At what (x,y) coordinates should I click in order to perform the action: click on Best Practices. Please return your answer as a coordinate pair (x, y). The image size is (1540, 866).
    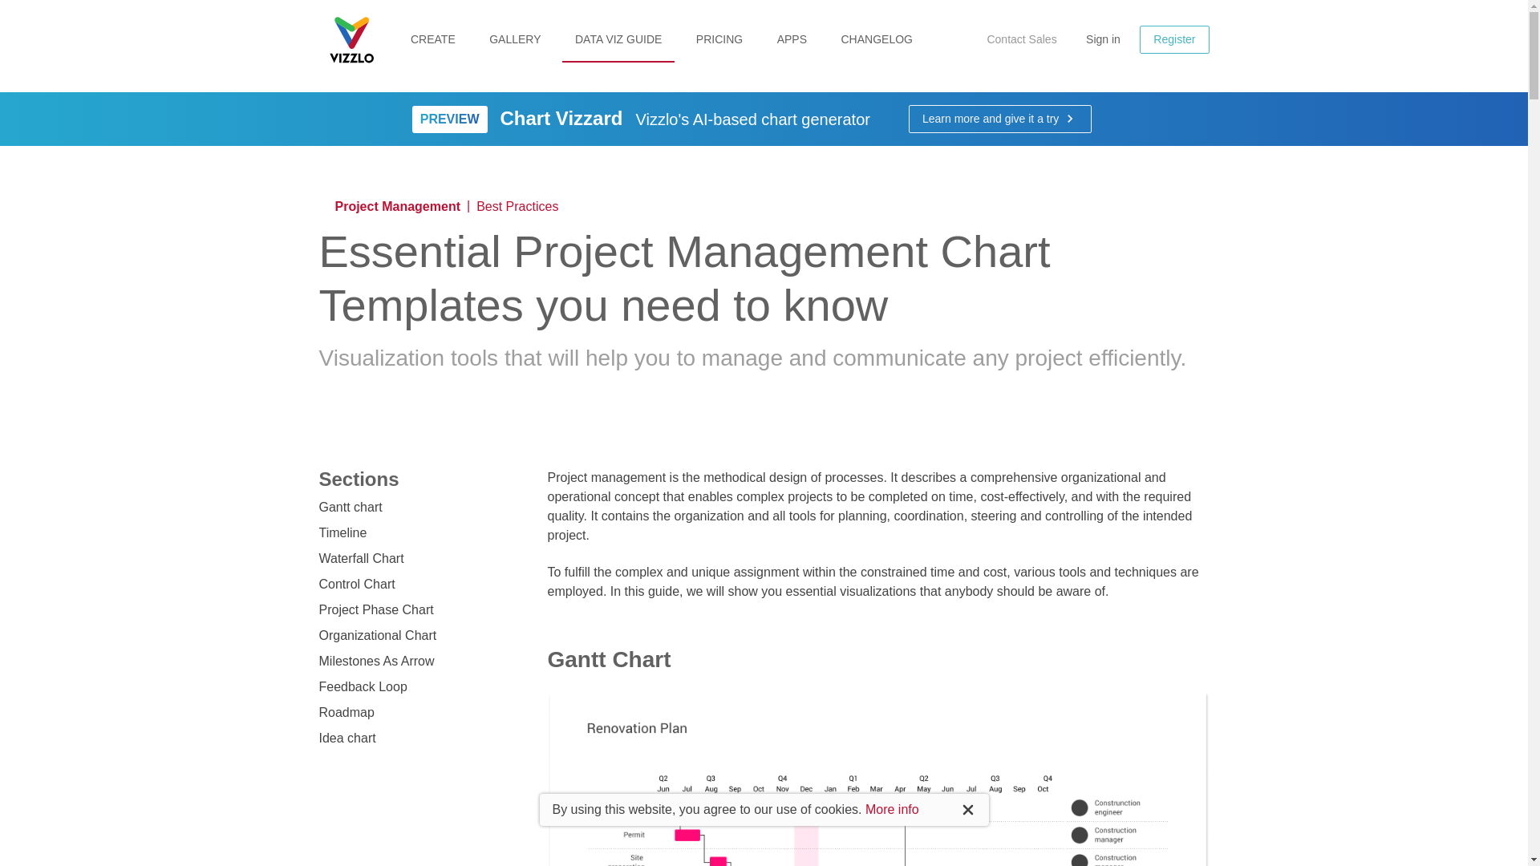
    Looking at the image, I should click on (517, 207).